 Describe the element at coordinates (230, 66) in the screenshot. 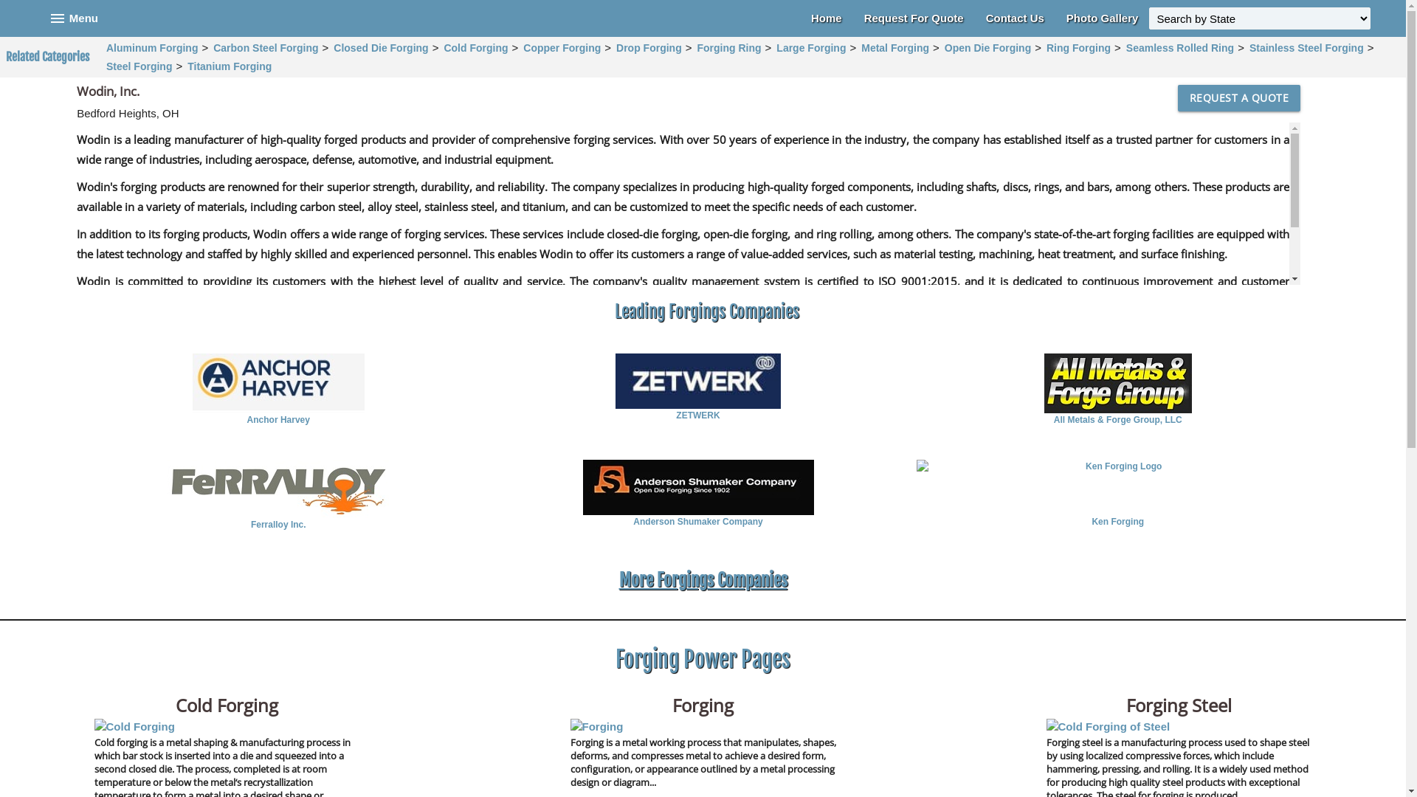

I see `Titanium Forging` at that location.